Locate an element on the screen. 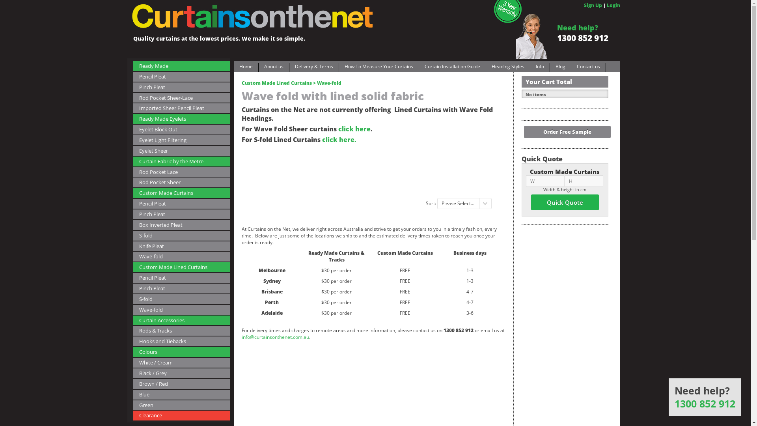 The image size is (757, 426). Heading Styles is located at coordinates (508, 67).